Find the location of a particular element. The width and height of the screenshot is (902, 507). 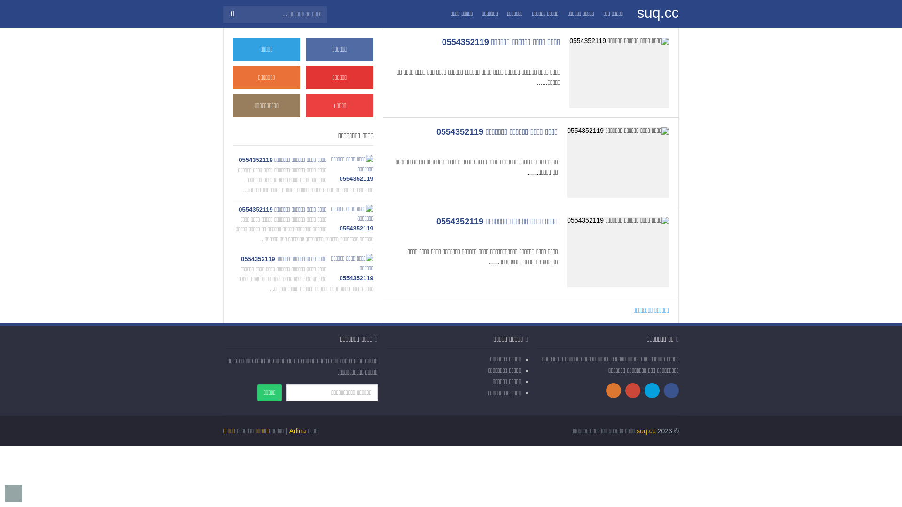

suq.cc is located at coordinates (646, 431).